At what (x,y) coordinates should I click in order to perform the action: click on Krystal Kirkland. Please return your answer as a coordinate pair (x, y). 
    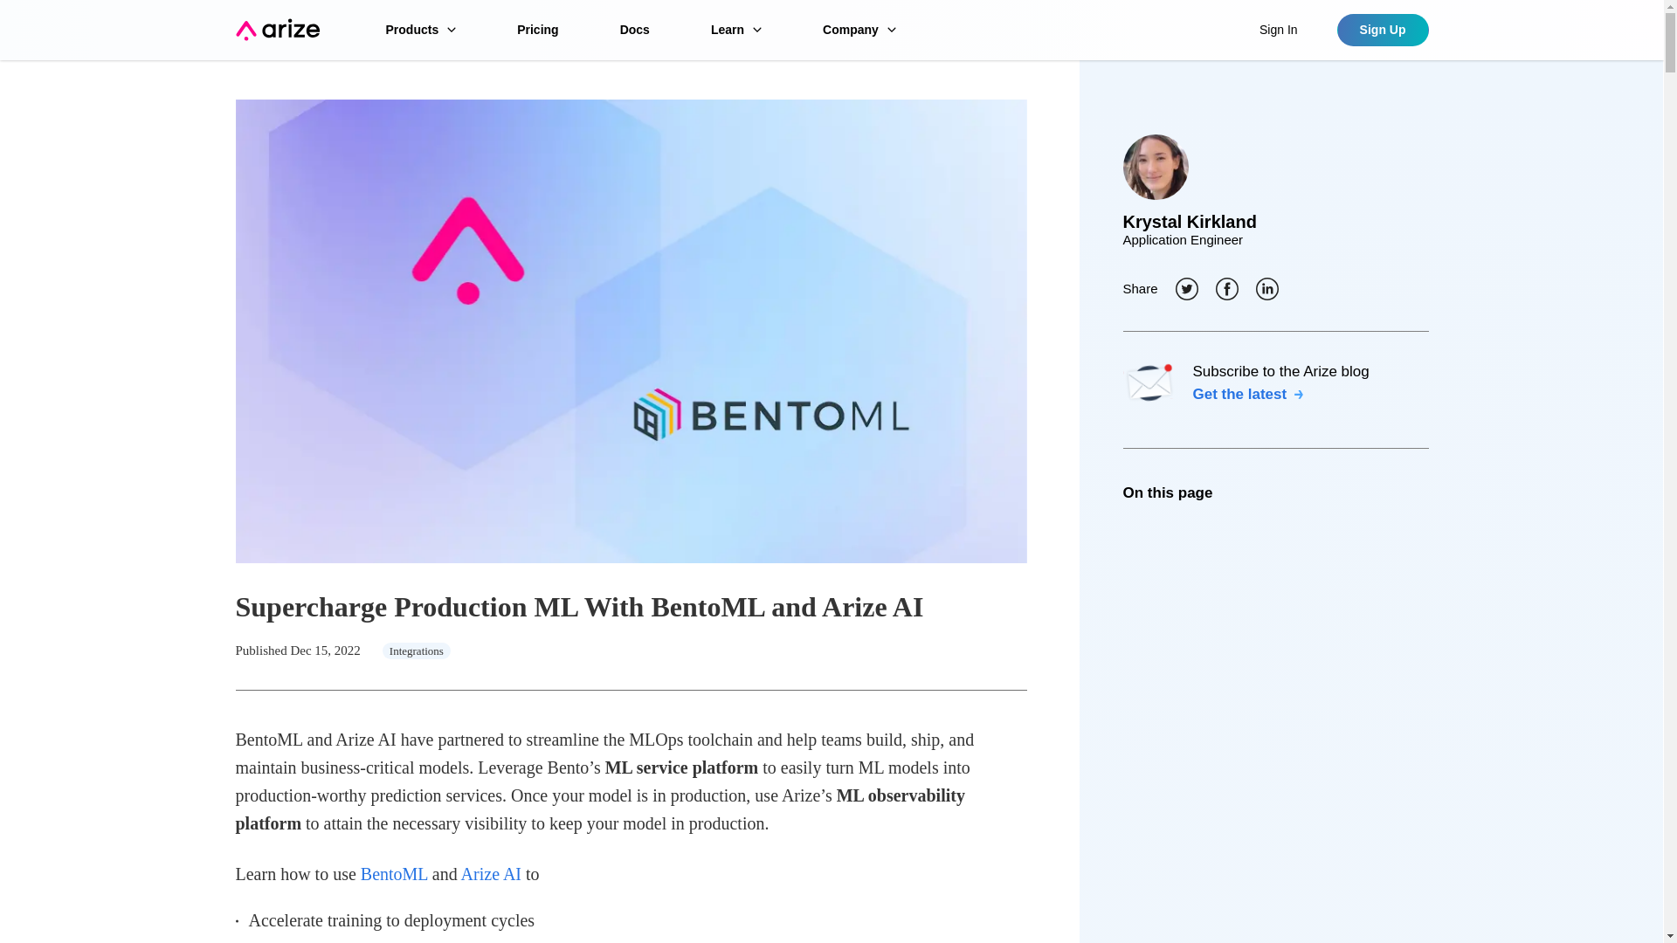
    Looking at the image, I should click on (1275, 222).